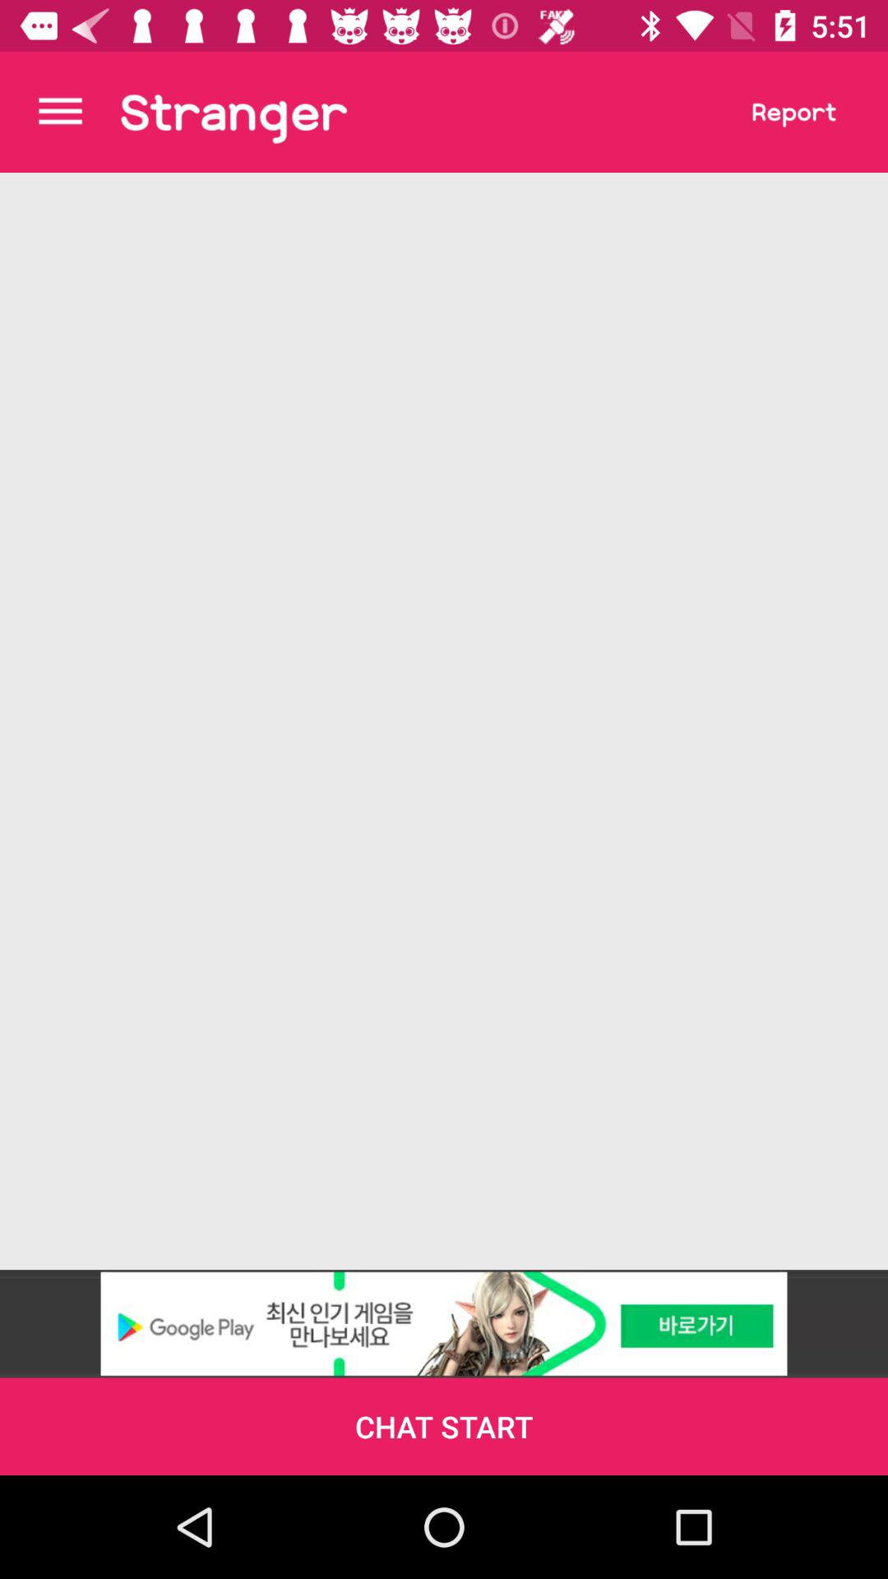 This screenshot has width=888, height=1579. What do you see at coordinates (444, 721) in the screenshot?
I see `launch the item at the center` at bounding box center [444, 721].